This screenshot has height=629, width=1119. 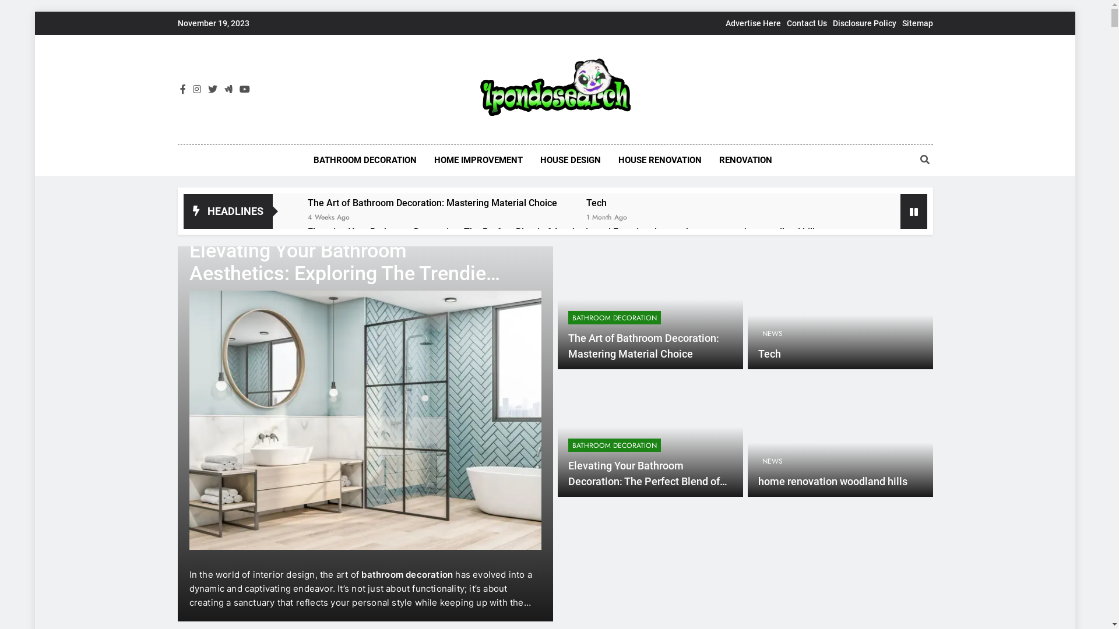 I want to click on NEWS, so click(x=772, y=461).